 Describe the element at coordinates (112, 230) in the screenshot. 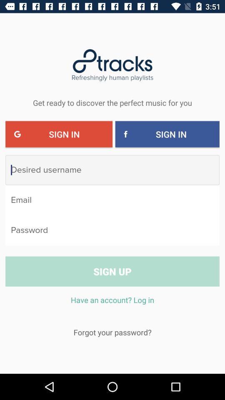

I see `click to allow password entry` at that location.